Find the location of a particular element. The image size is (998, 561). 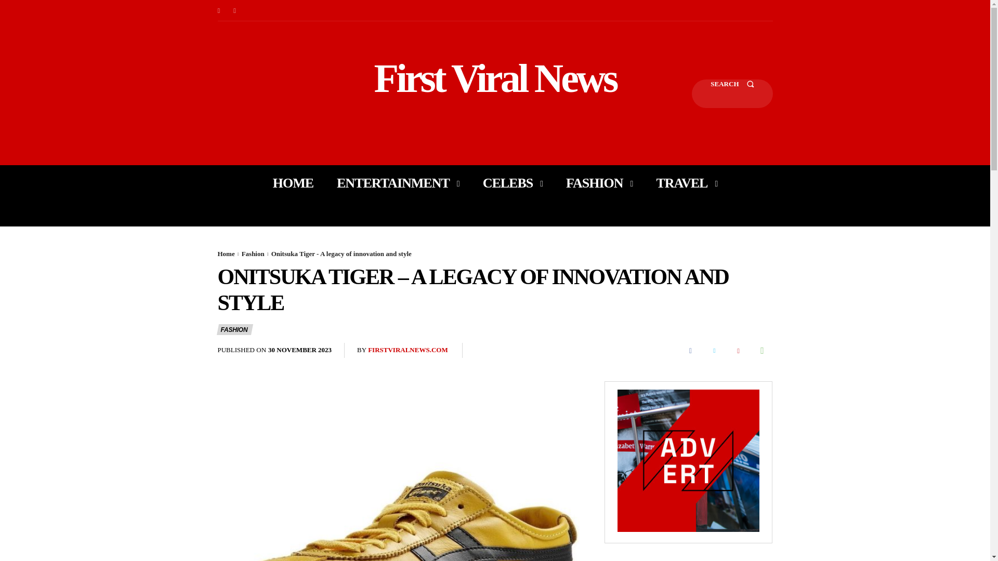

ENTERTAINMENT is located at coordinates (398, 183).